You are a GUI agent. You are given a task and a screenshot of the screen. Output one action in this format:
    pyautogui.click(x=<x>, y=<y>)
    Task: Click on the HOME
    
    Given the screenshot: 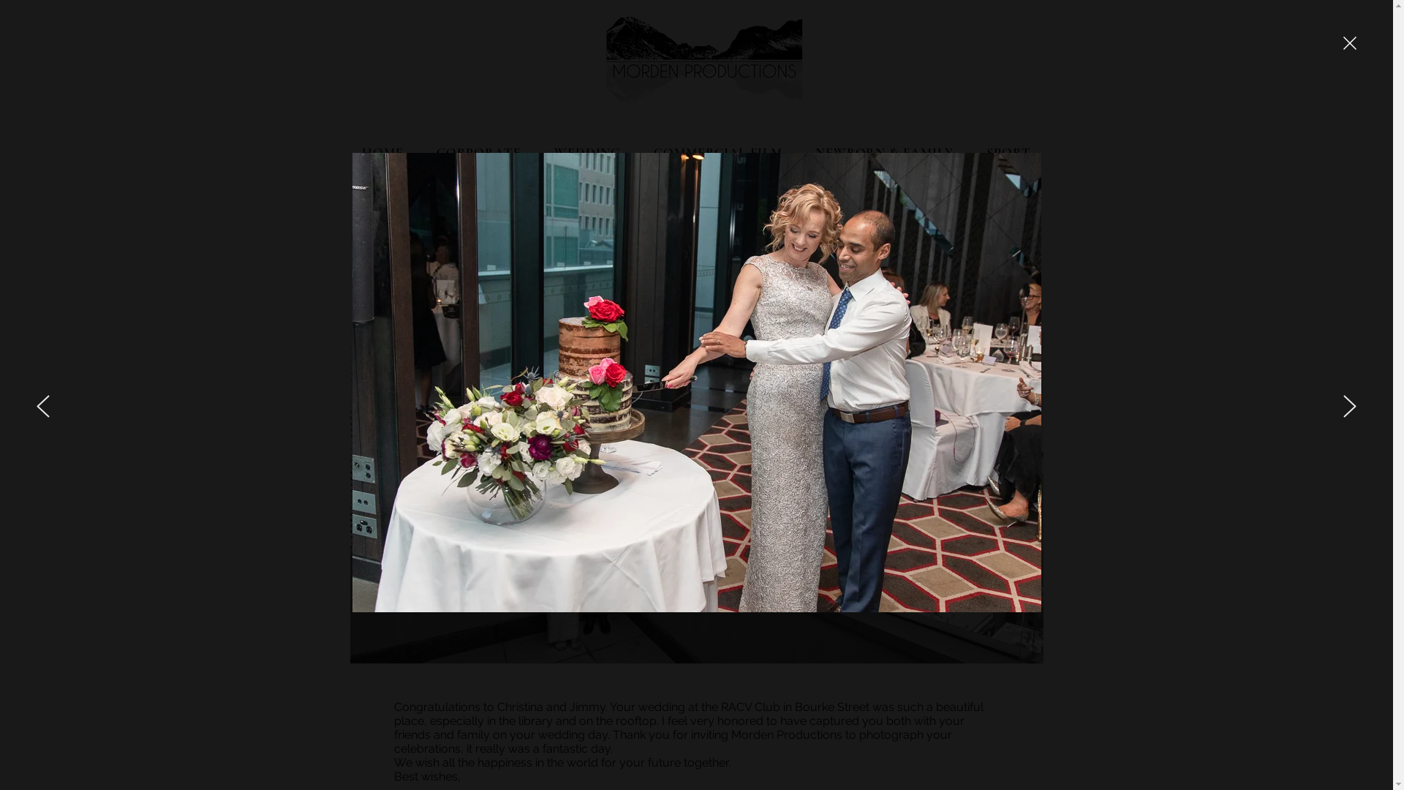 What is the action you would take?
    pyautogui.click(x=382, y=152)
    